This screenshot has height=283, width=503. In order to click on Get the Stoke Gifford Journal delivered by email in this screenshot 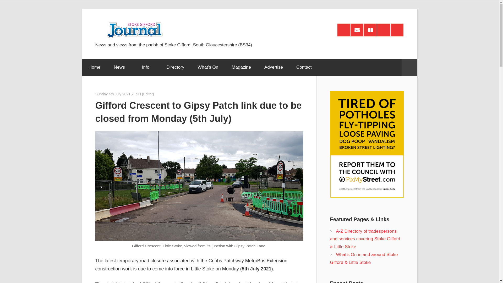, I will do `click(357, 30)`.